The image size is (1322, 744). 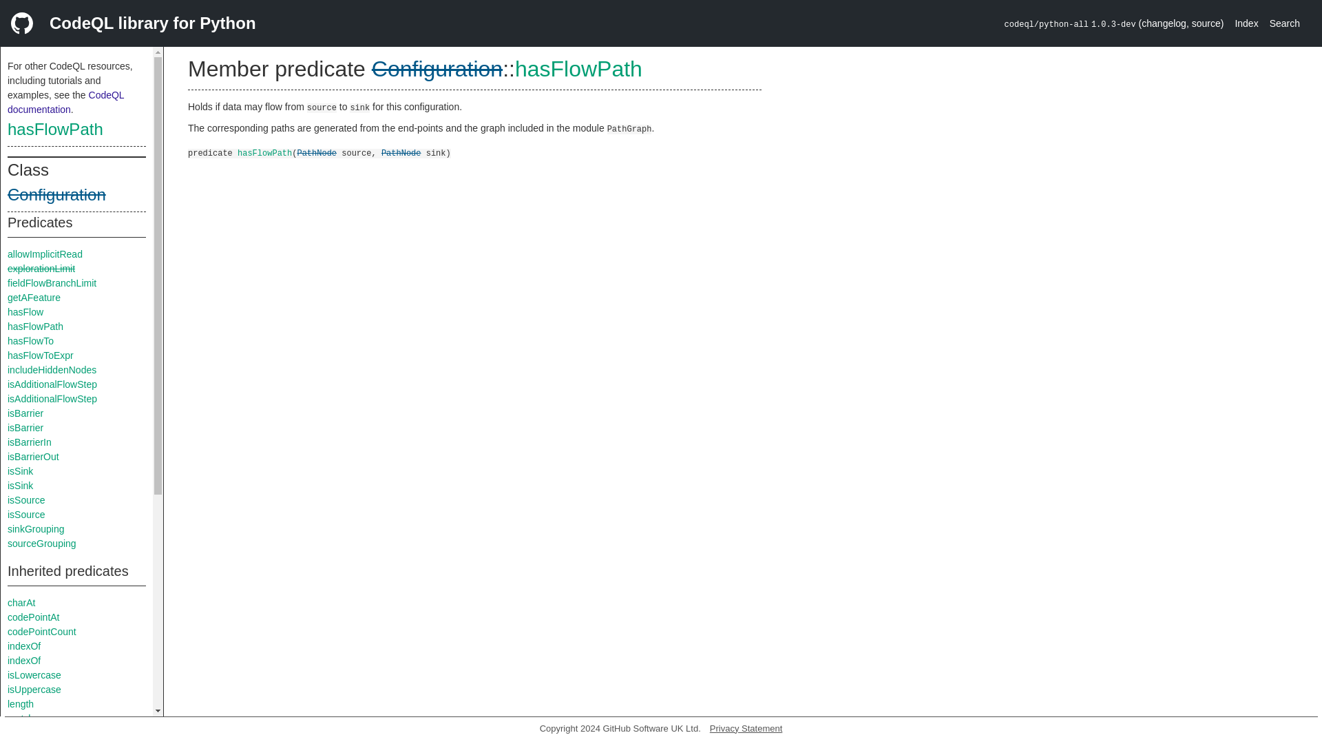 What do you see at coordinates (25, 413) in the screenshot?
I see `Member predicate DataFlowImpl2::Configuration::isBarrier` at bounding box center [25, 413].